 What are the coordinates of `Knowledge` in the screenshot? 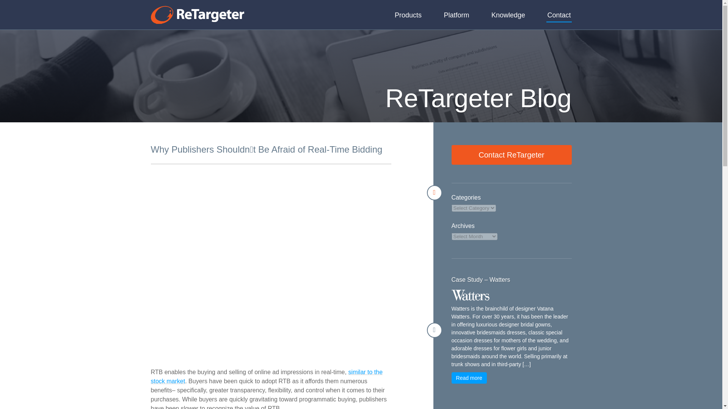 It's located at (508, 15).